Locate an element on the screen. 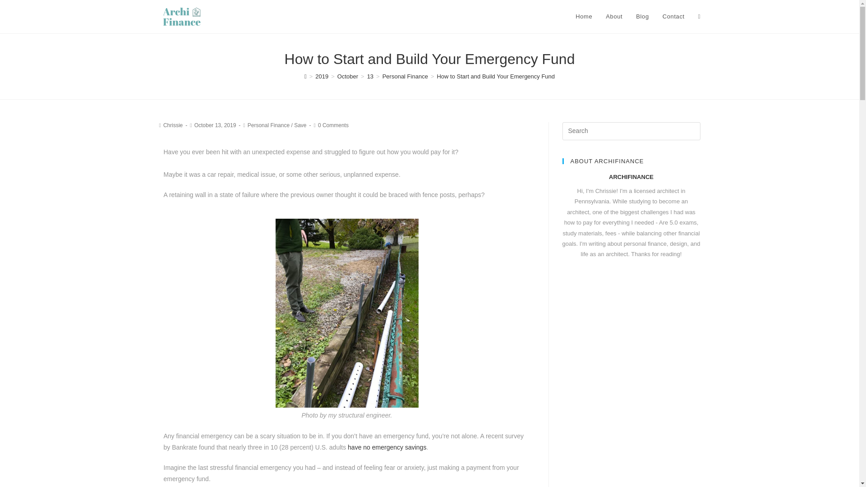  Save is located at coordinates (300, 125).